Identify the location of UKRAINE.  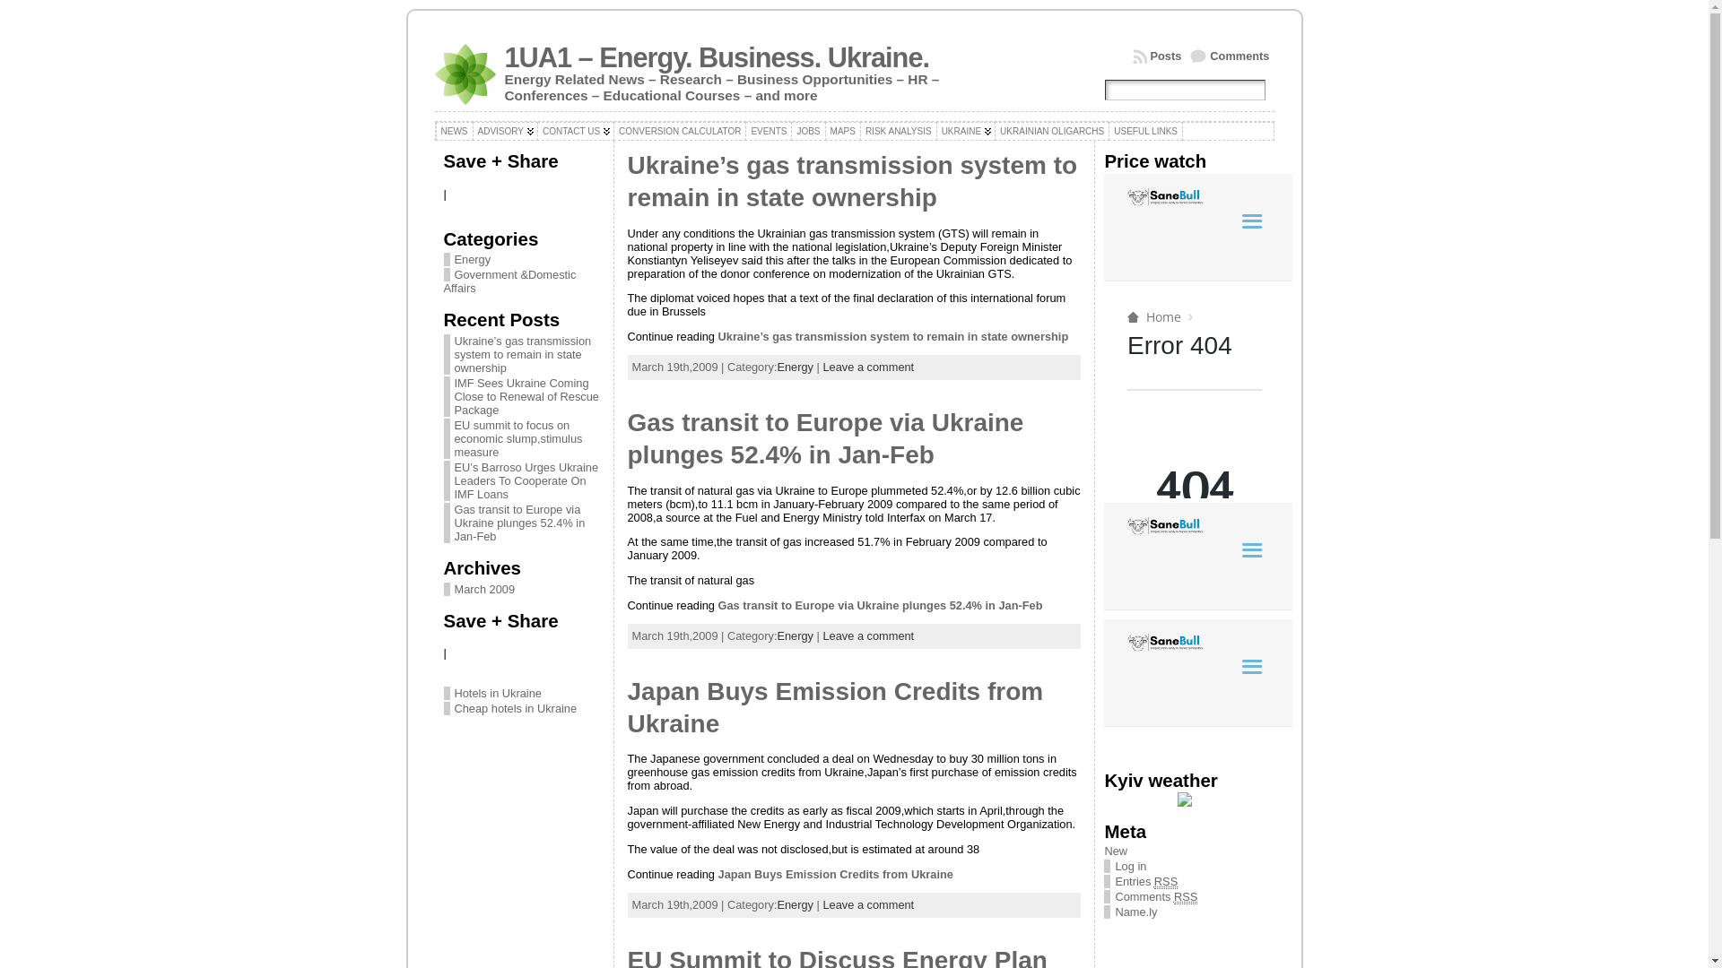
(966, 131).